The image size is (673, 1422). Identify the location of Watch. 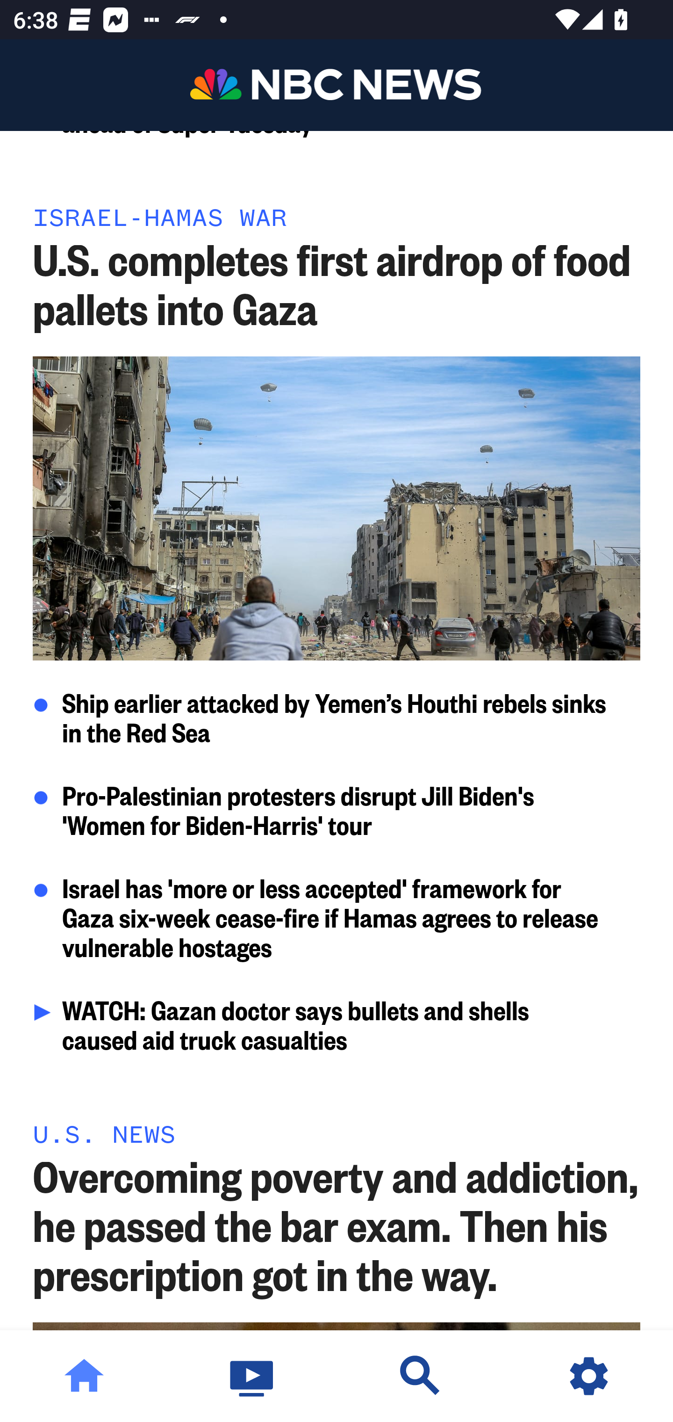
(252, 1376).